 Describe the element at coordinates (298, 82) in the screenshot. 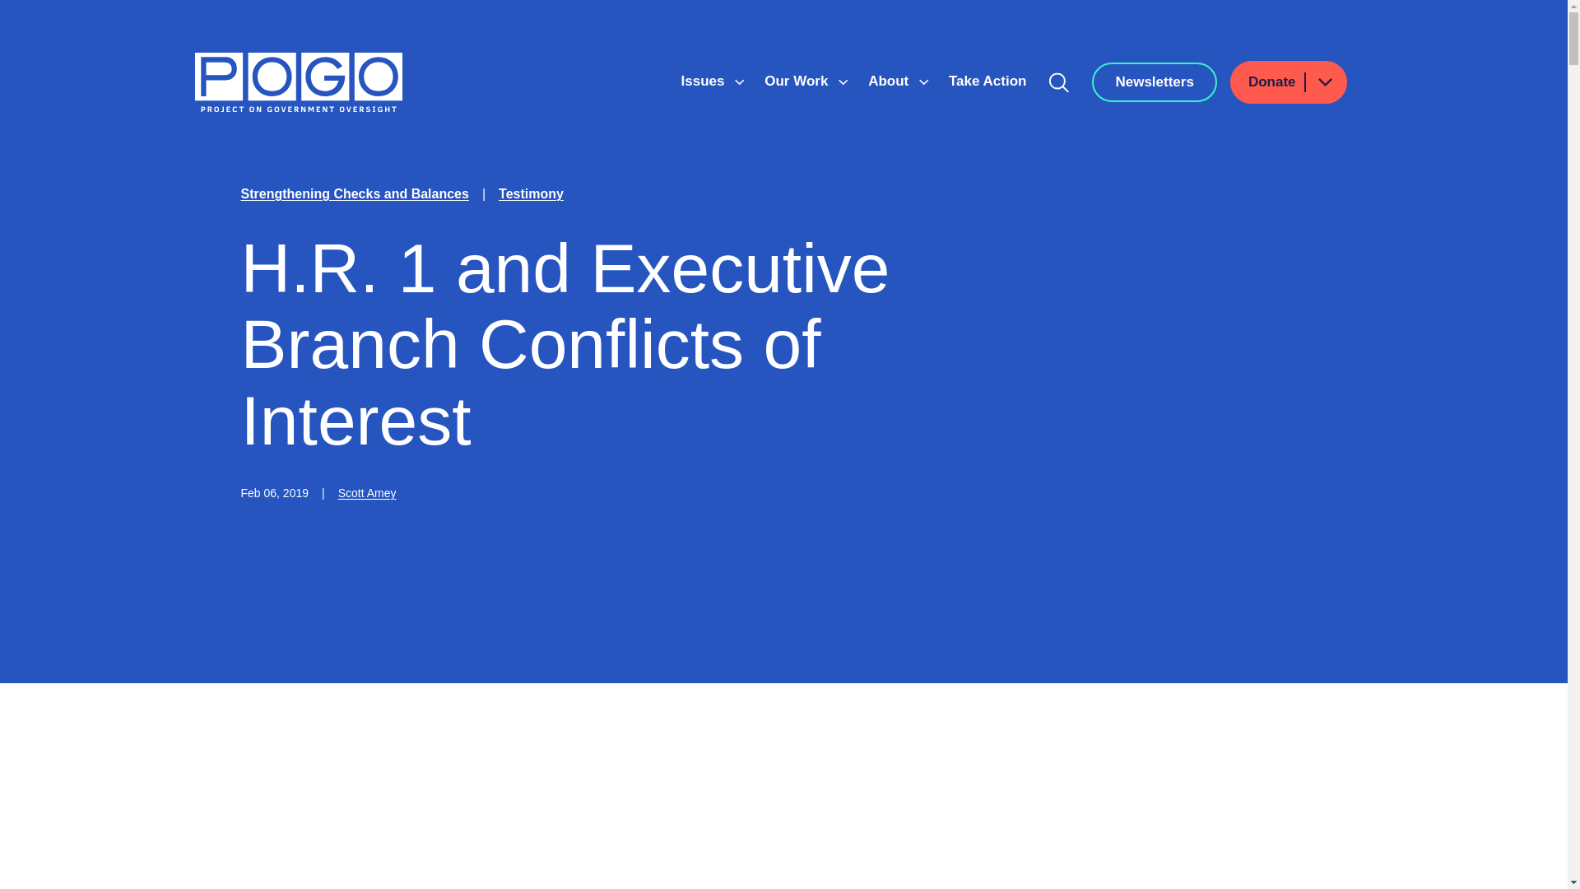

I see `Home` at that location.